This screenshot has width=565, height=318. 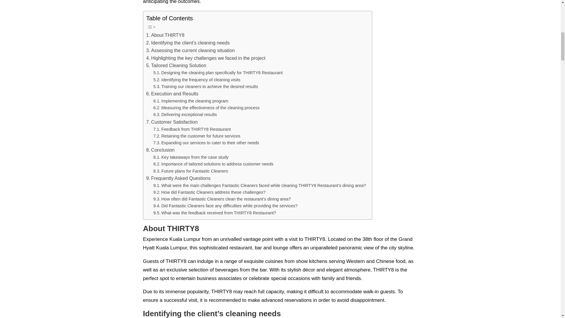 What do you see at coordinates (191, 101) in the screenshot?
I see `Implementing the cleaning program` at bounding box center [191, 101].